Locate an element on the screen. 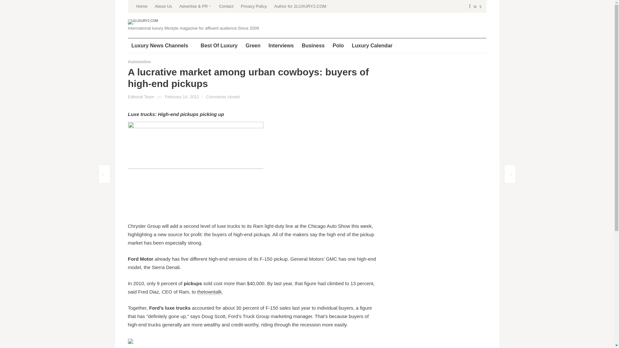  About Us is located at coordinates (163, 6).